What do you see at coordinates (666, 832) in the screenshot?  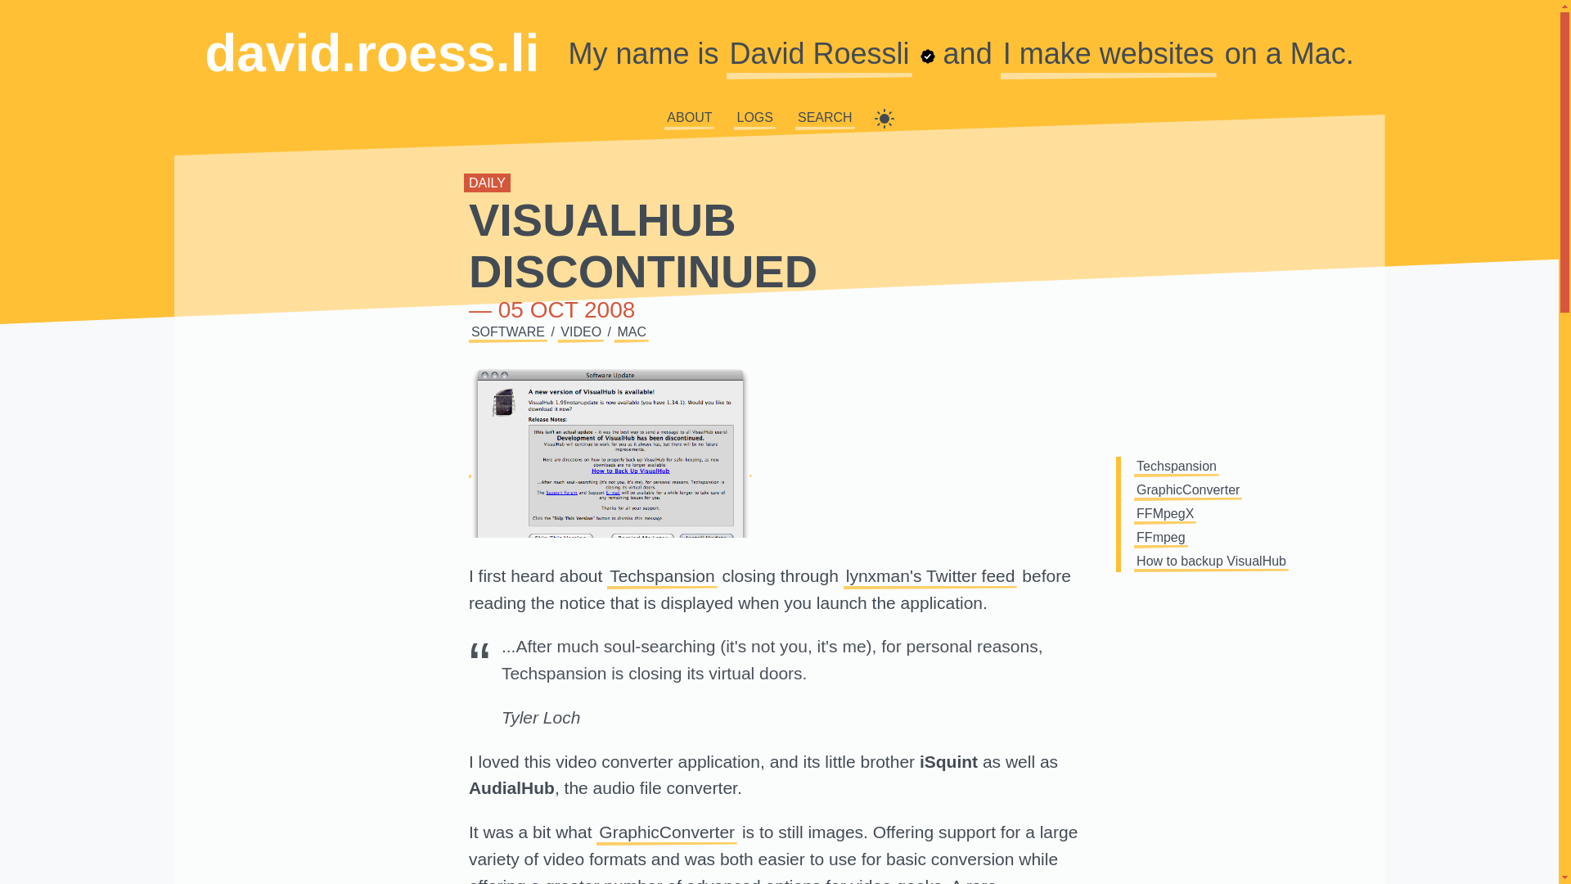 I see `GraphicConverter` at bounding box center [666, 832].